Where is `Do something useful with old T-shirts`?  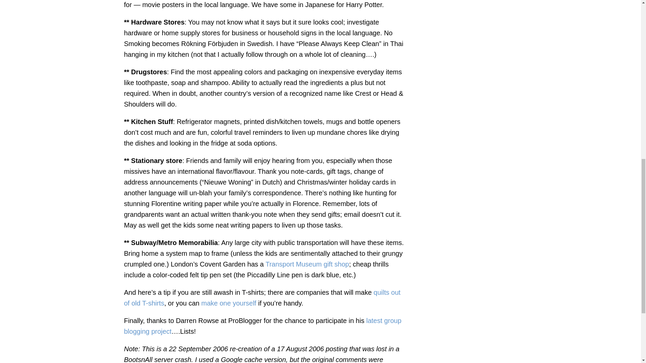
Do something useful with old T-shirts is located at coordinates (262, 297).